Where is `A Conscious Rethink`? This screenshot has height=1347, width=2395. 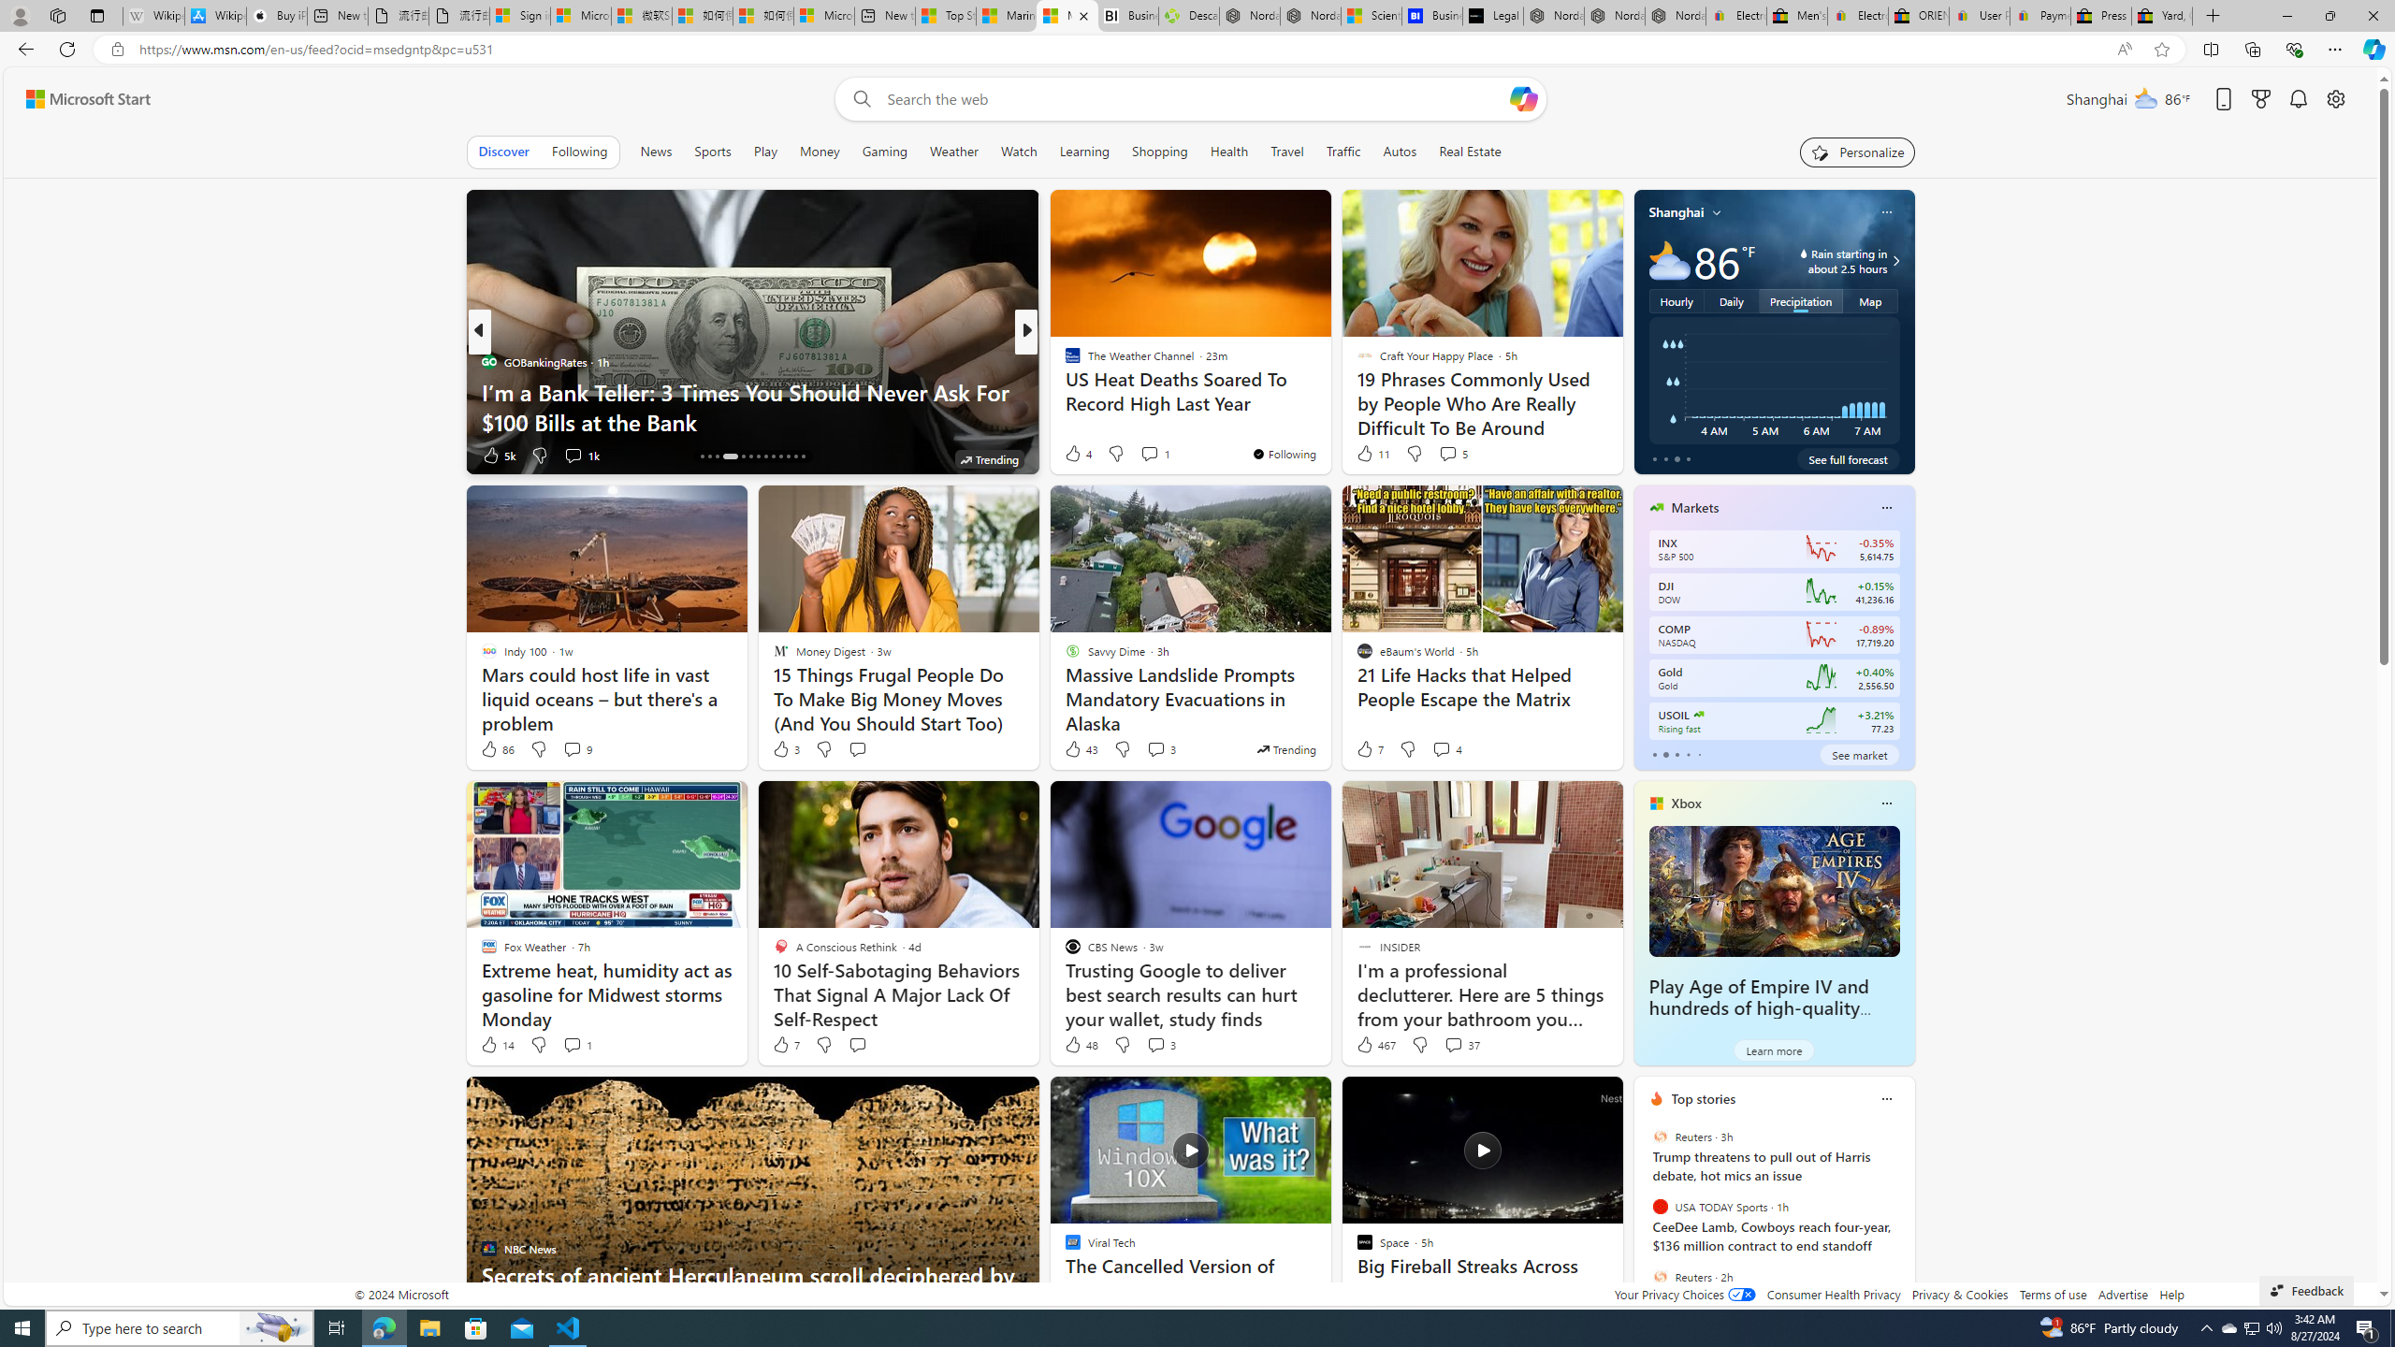
A Conscious Rethink is located at coordinates (1064, 361).